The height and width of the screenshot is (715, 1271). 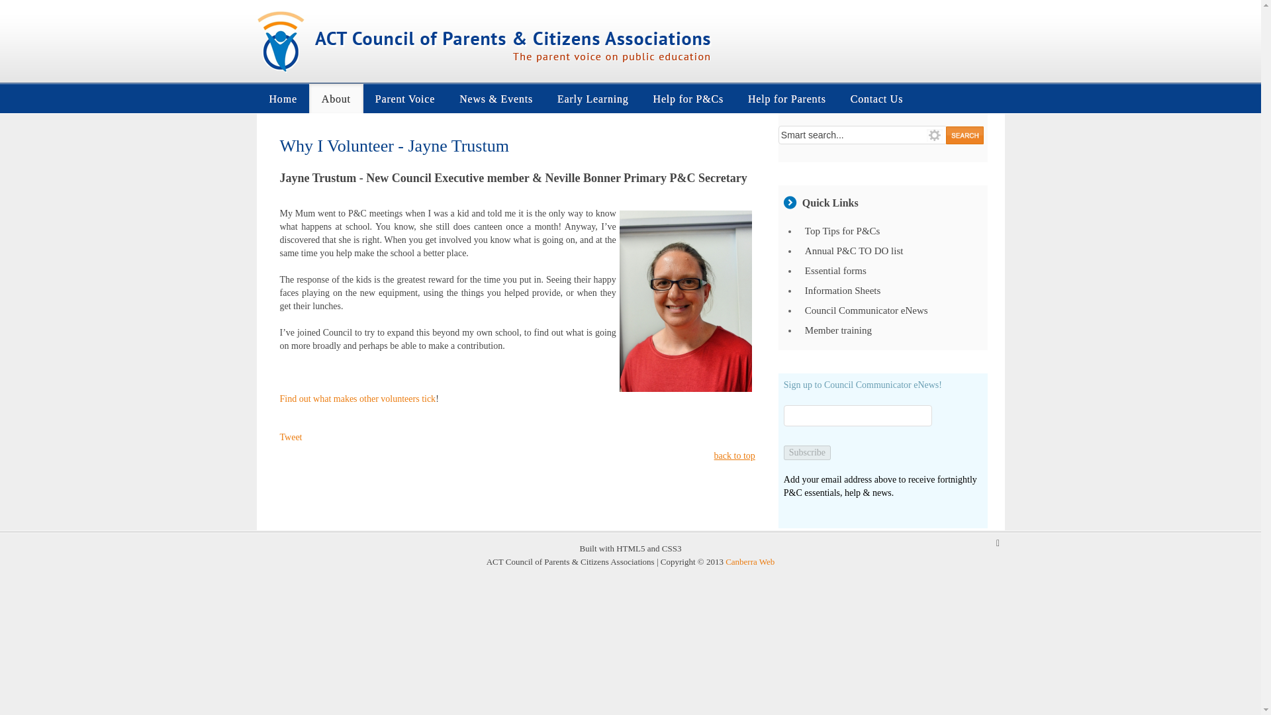 What do you see at coordinates (593, 98) in the screenshot?
I see `Early Learning` at bounding box center [593, 98].